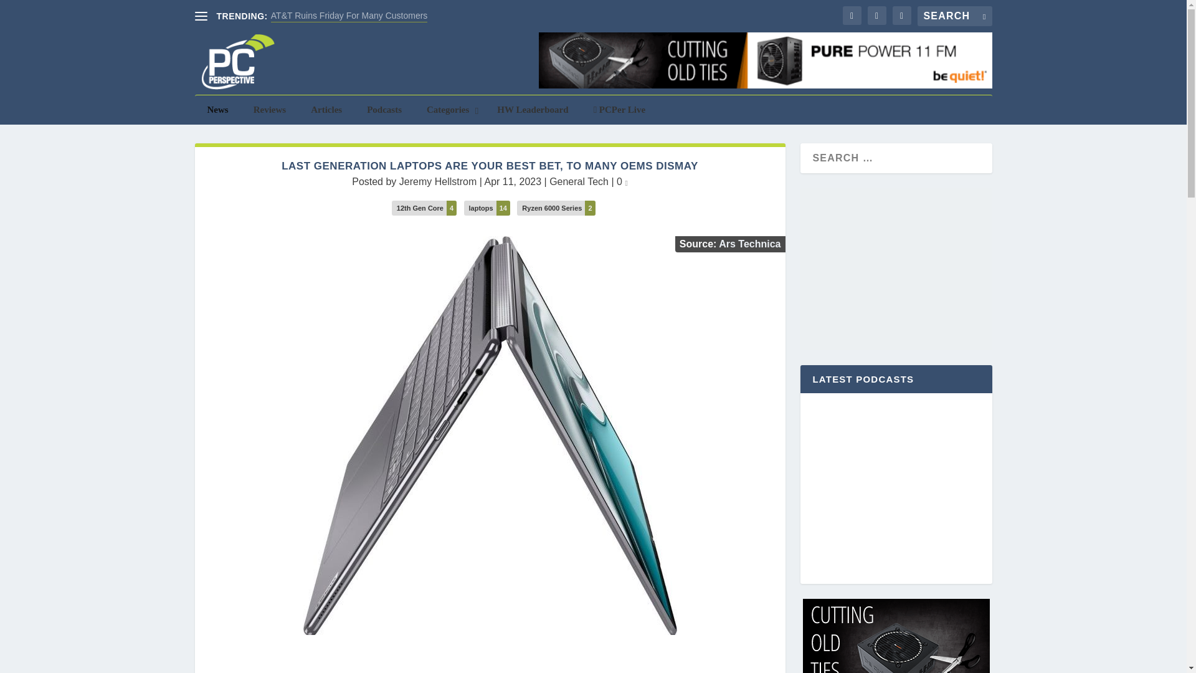 The image size is (1196, 673). What do you see at coordinates (448, 110) in the screenshot?
I see `Categories` at bounding box center [448, 110].